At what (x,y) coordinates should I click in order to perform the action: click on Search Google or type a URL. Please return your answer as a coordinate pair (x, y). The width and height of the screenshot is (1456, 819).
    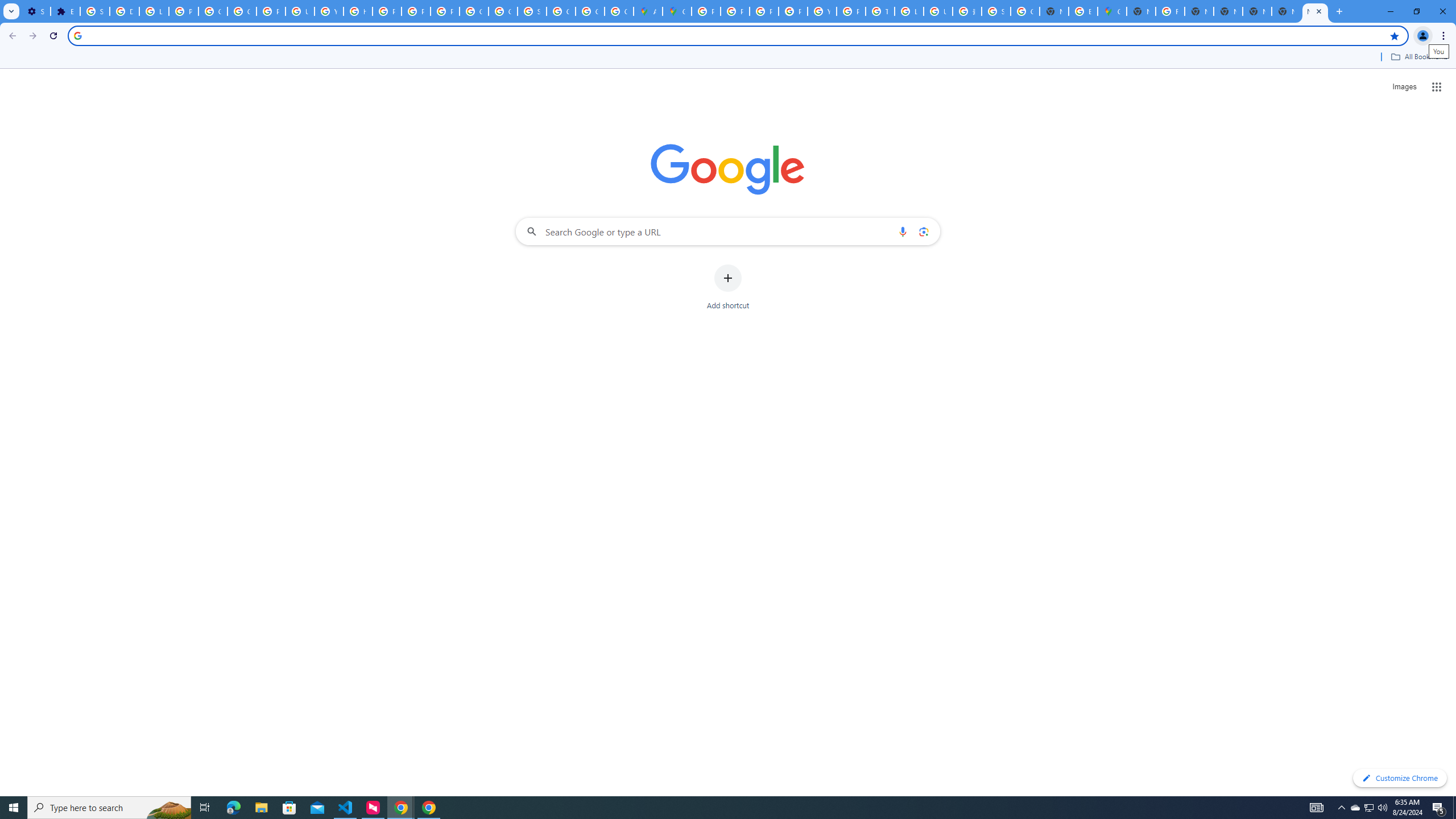
    Looking at the image, I should click on (728, 231).